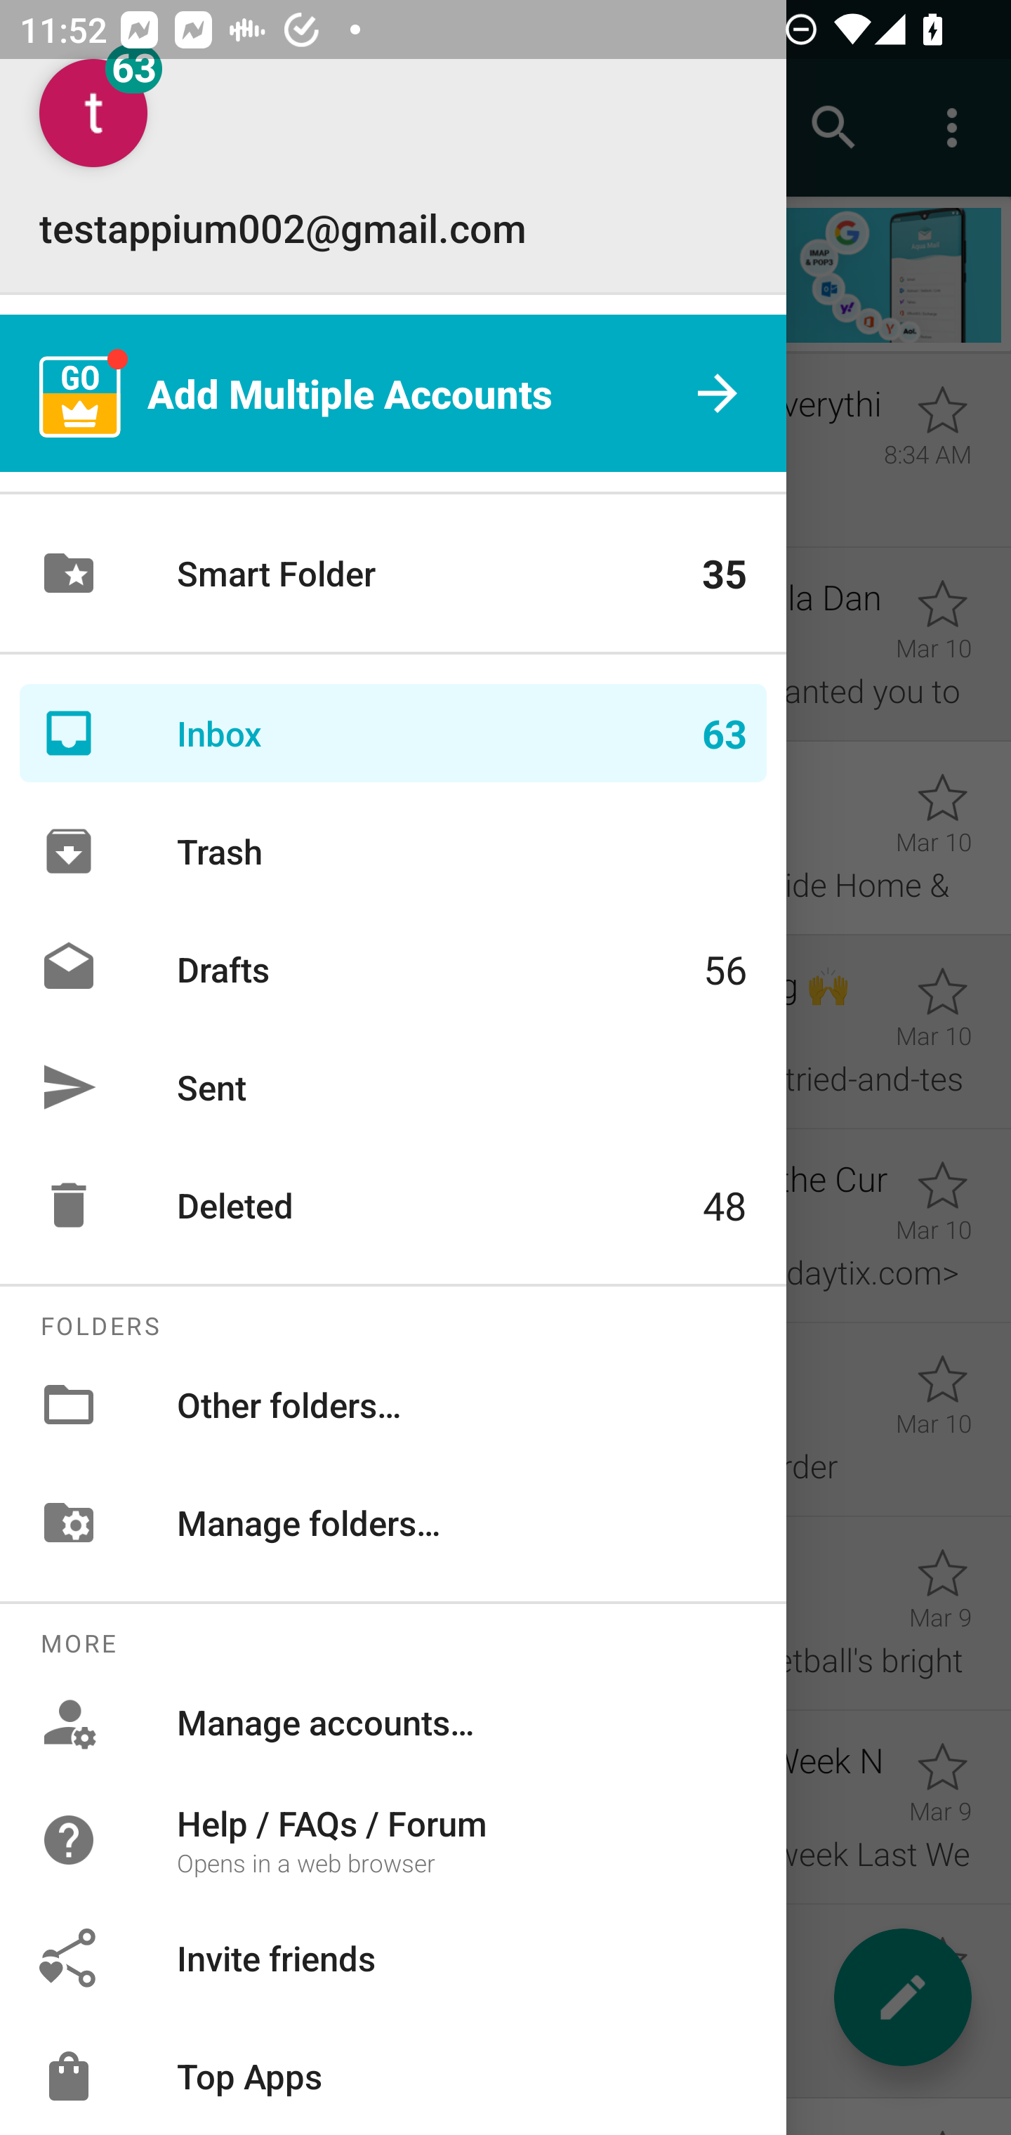 The height and width of the screenshot is (2135, 1011). What do you see at coordinates (393, 1205) in the screenshot?
I see `Deleted 48` at bounding box center [393, 1205].